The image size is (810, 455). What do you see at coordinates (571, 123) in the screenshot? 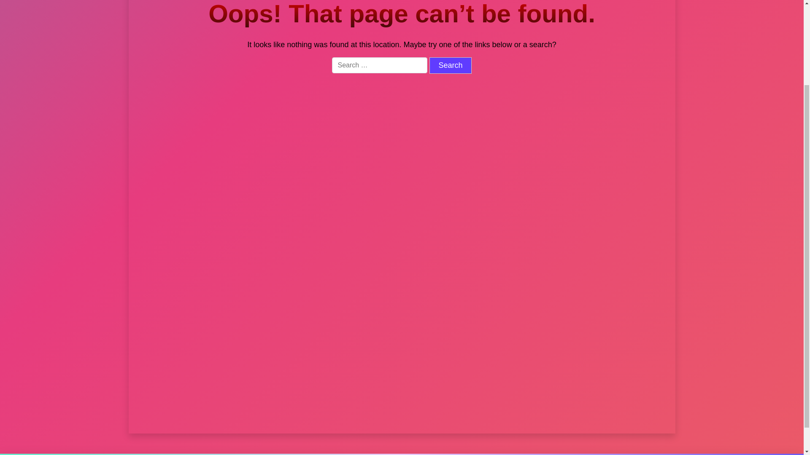
I see `Search` at bounding box center [571, 123].